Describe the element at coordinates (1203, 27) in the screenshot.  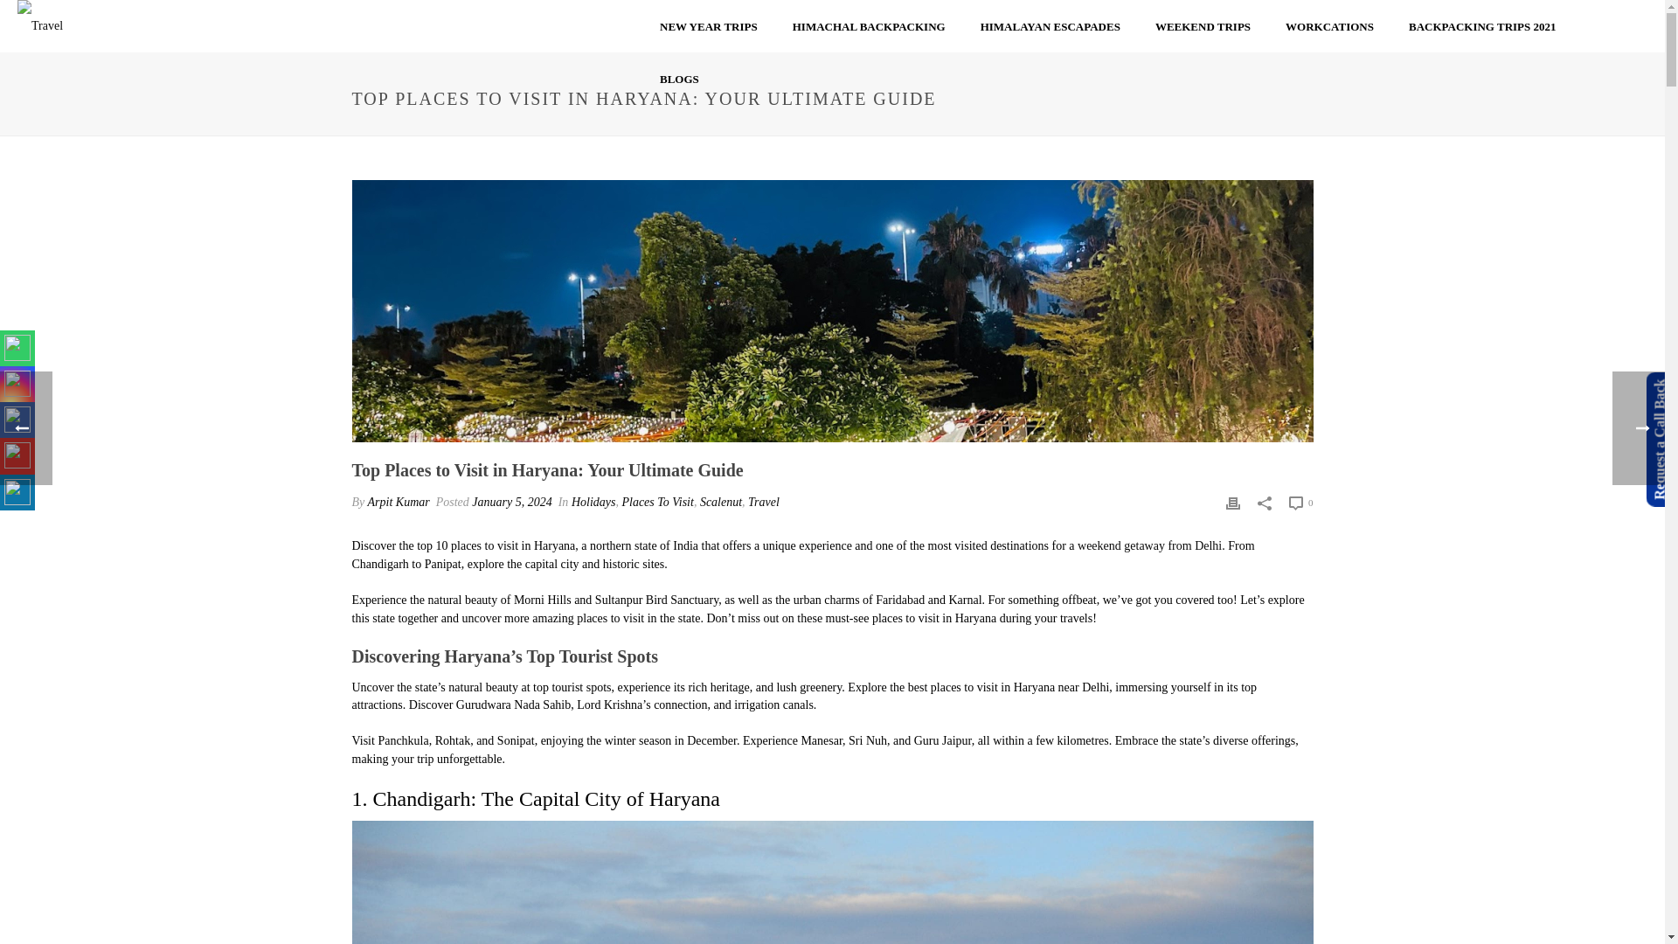
I see `WEEKEND TRIPS` at that location.